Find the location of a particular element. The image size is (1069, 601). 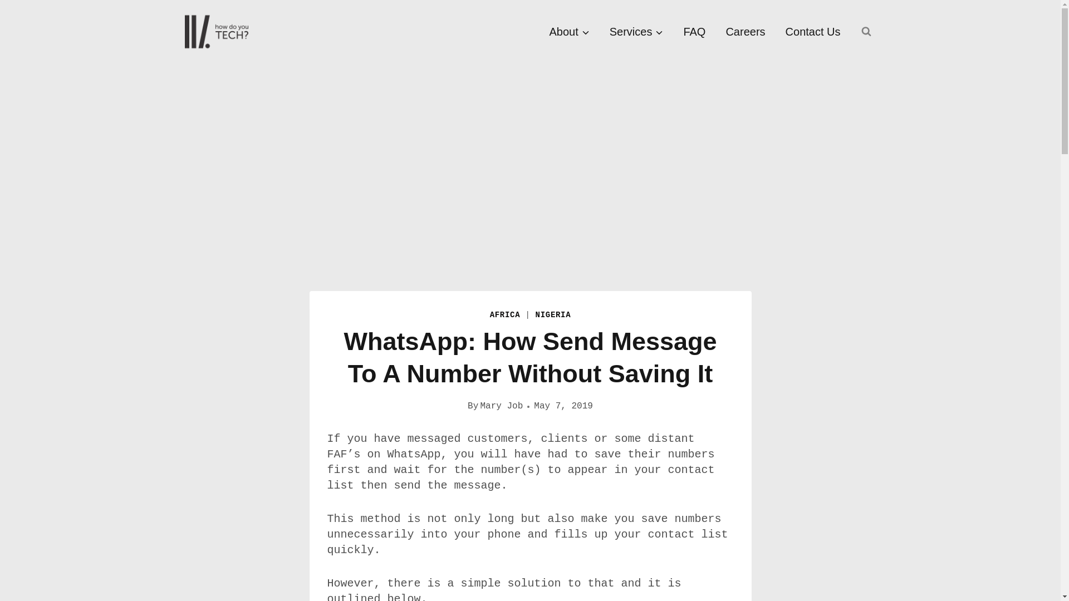

Services is located at coordinates (636, 32).